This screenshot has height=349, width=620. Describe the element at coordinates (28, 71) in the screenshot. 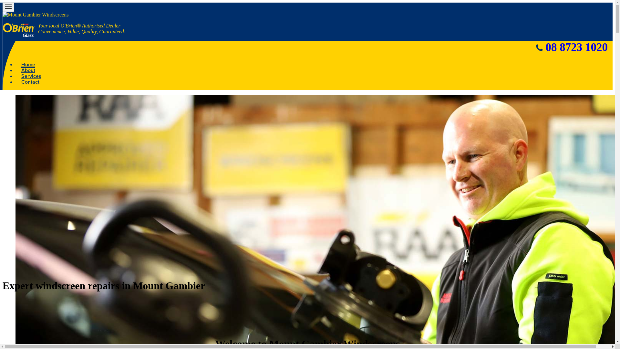

I see `About` at that location.